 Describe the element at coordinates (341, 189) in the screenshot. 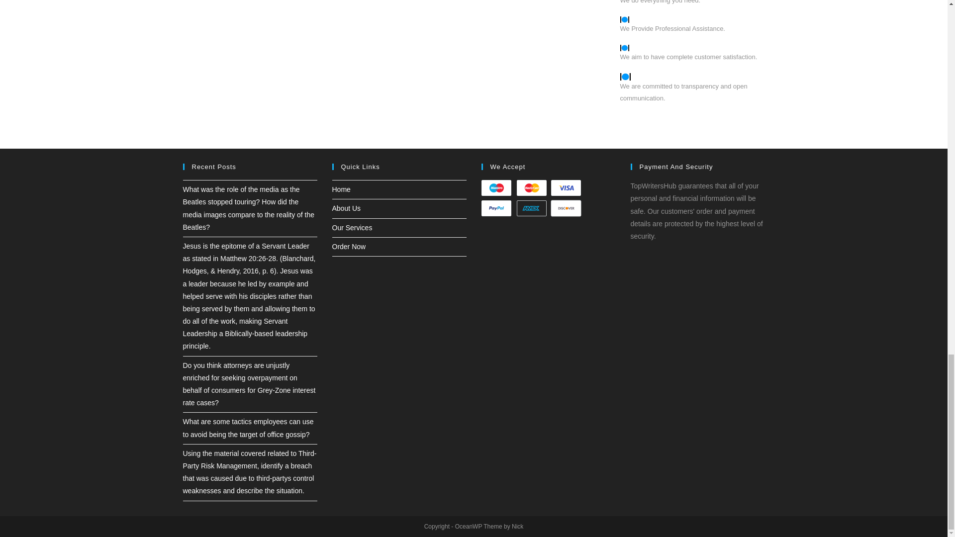

I see `Home` at that location.